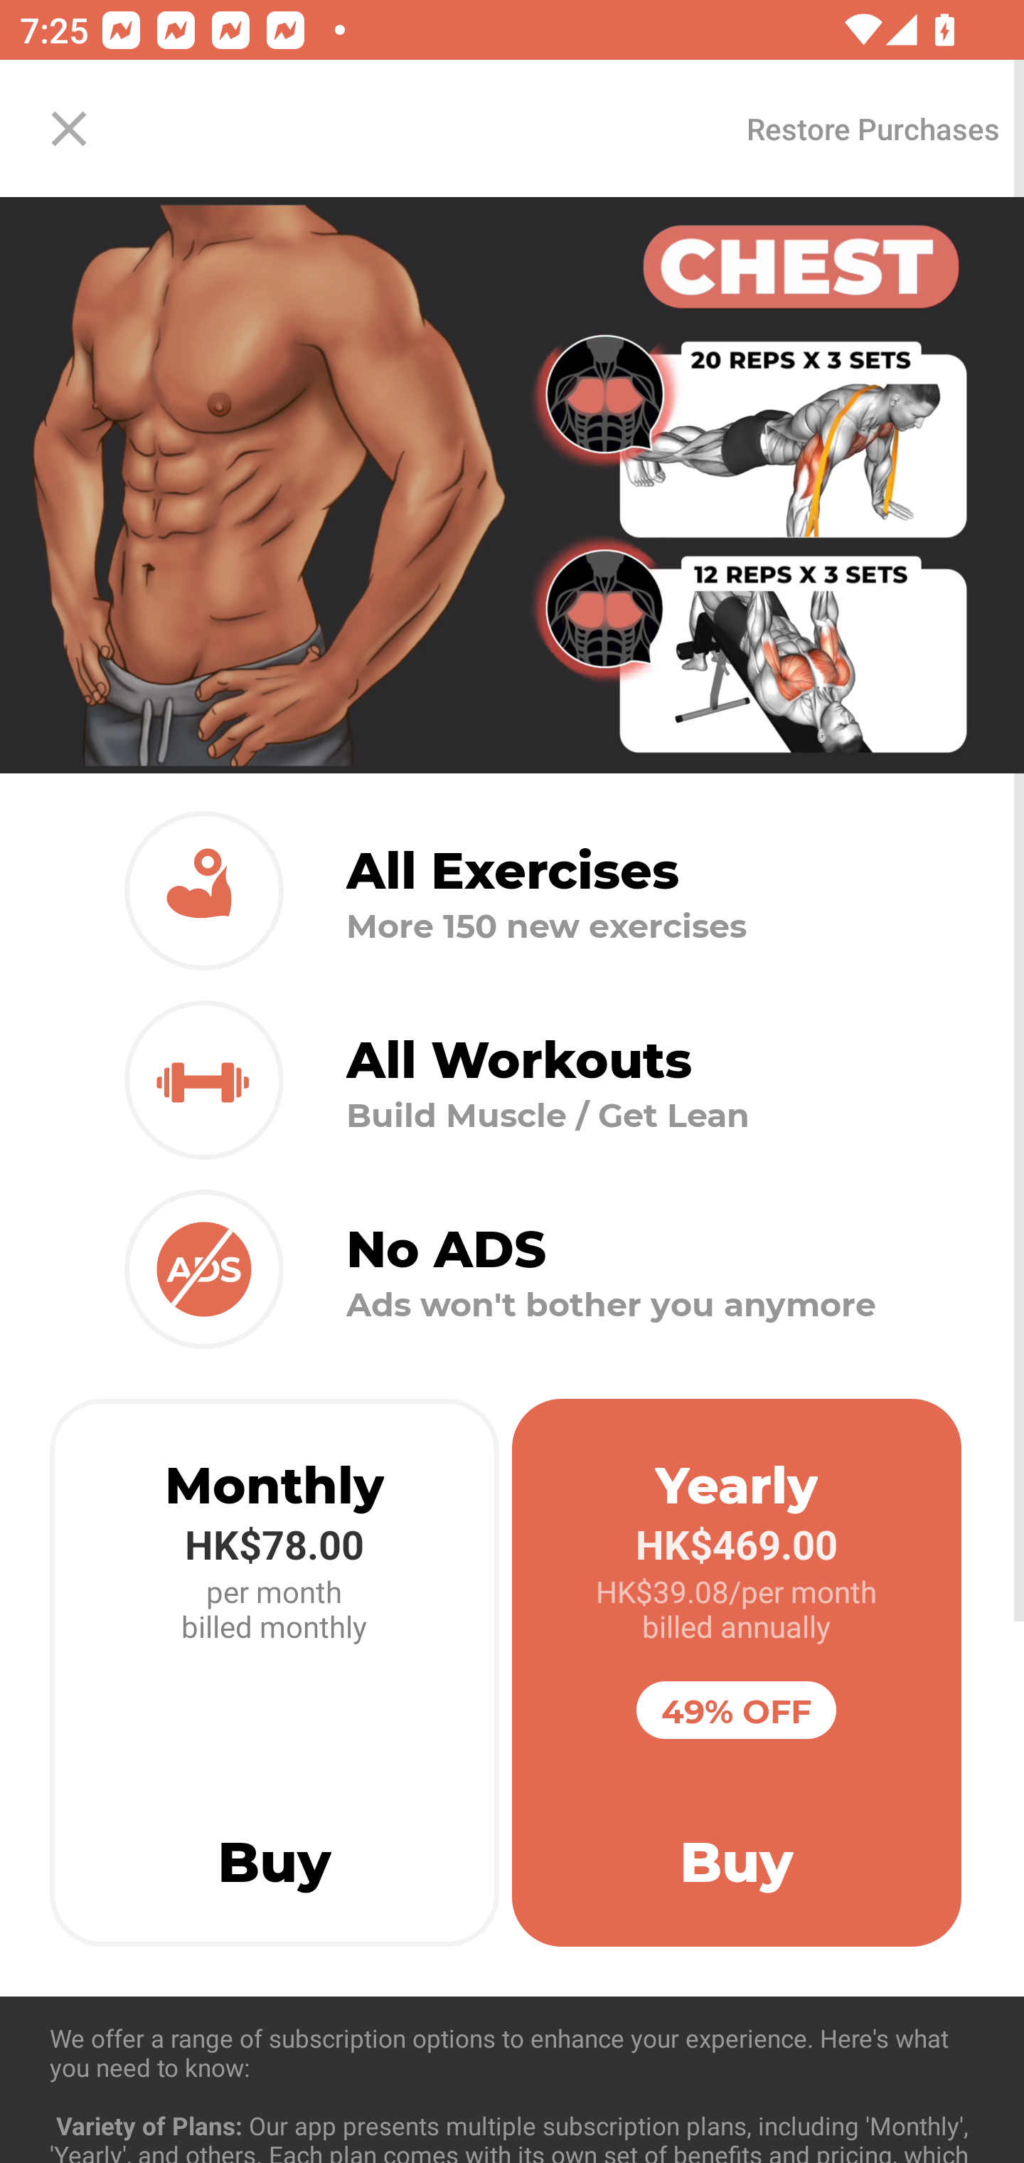 The height and width of the screenshot is (2163, 1024). I want to click on Monthly HK$78.00 per month
billed monthly Buy, so click(274, 1673).